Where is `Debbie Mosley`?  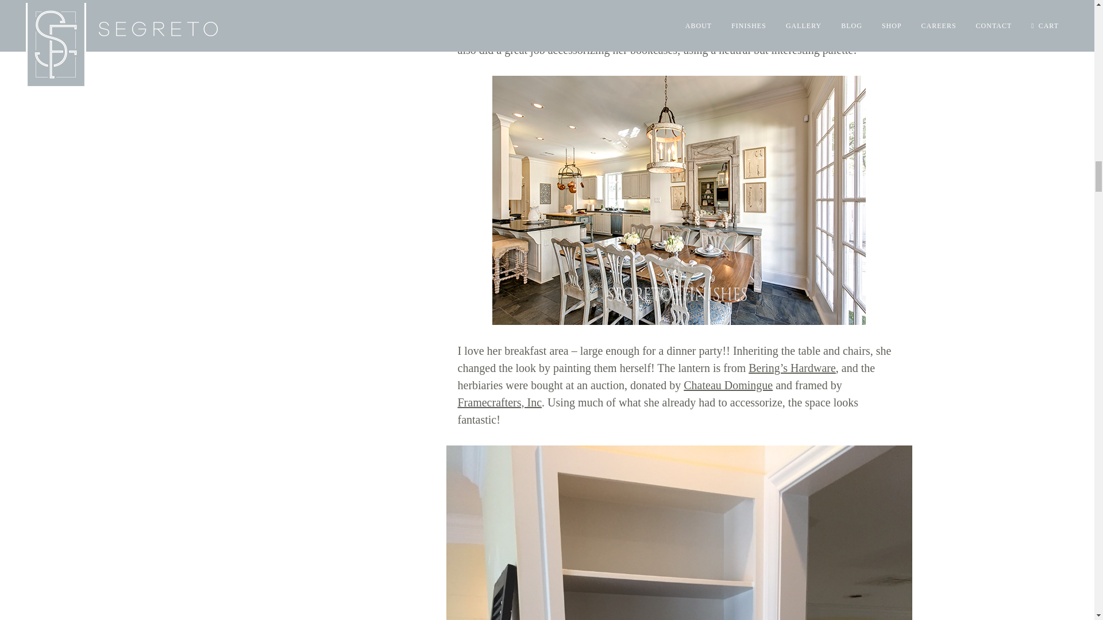 Debbie Mosley is located at coordinates (623, 33).